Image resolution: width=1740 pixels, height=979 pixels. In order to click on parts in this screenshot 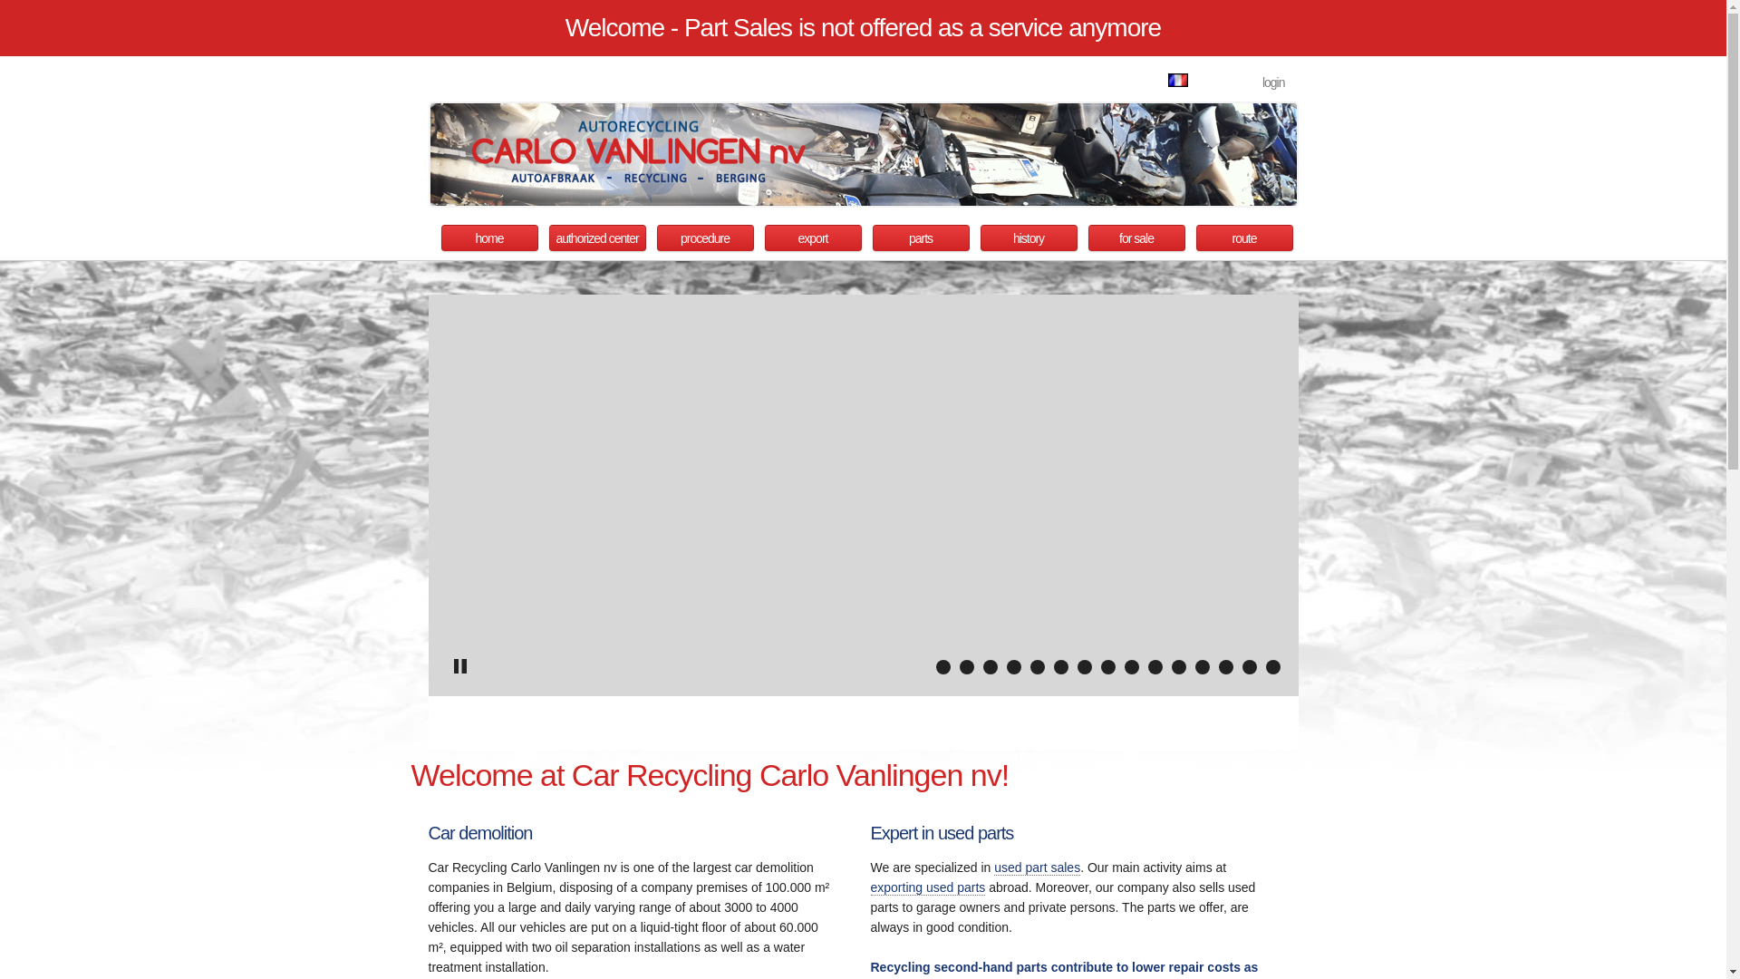, I will do `click(921, 237)`.